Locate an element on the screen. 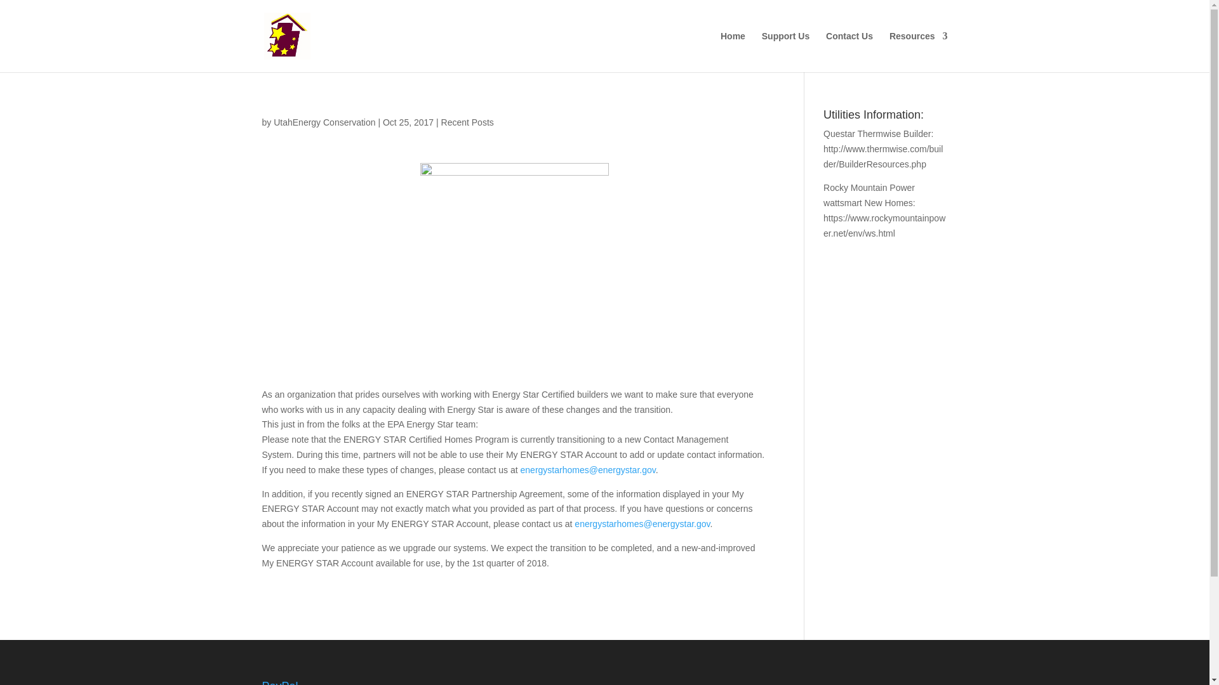  Posts by UtahEnergy Conservation is located at coordinates (324, 122).